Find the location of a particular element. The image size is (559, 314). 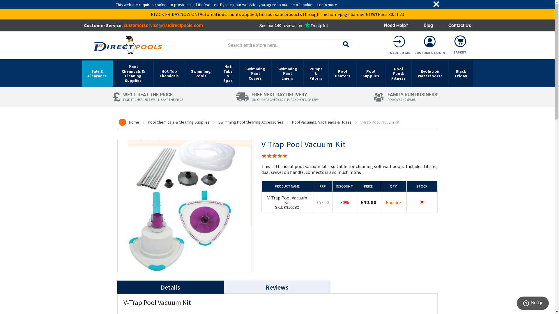

Skip to the beginning of the images gallery is located at coordinates (252, 139).